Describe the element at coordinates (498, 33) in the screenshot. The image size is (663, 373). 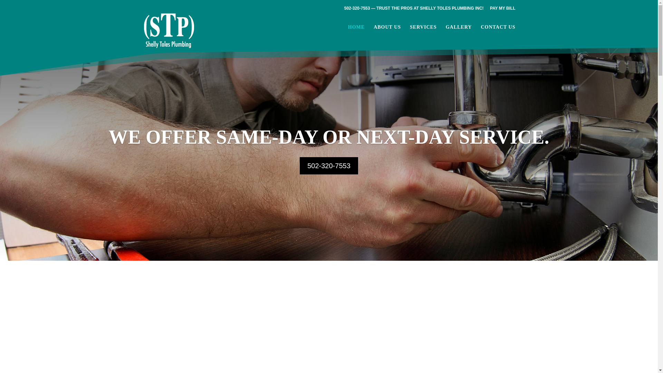
I see `CONTACT US` at that location.